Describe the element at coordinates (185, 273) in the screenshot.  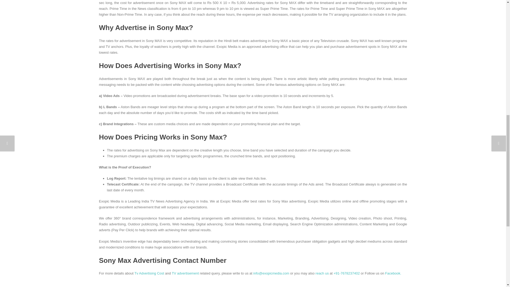
I see `TV advertisement` at that location.